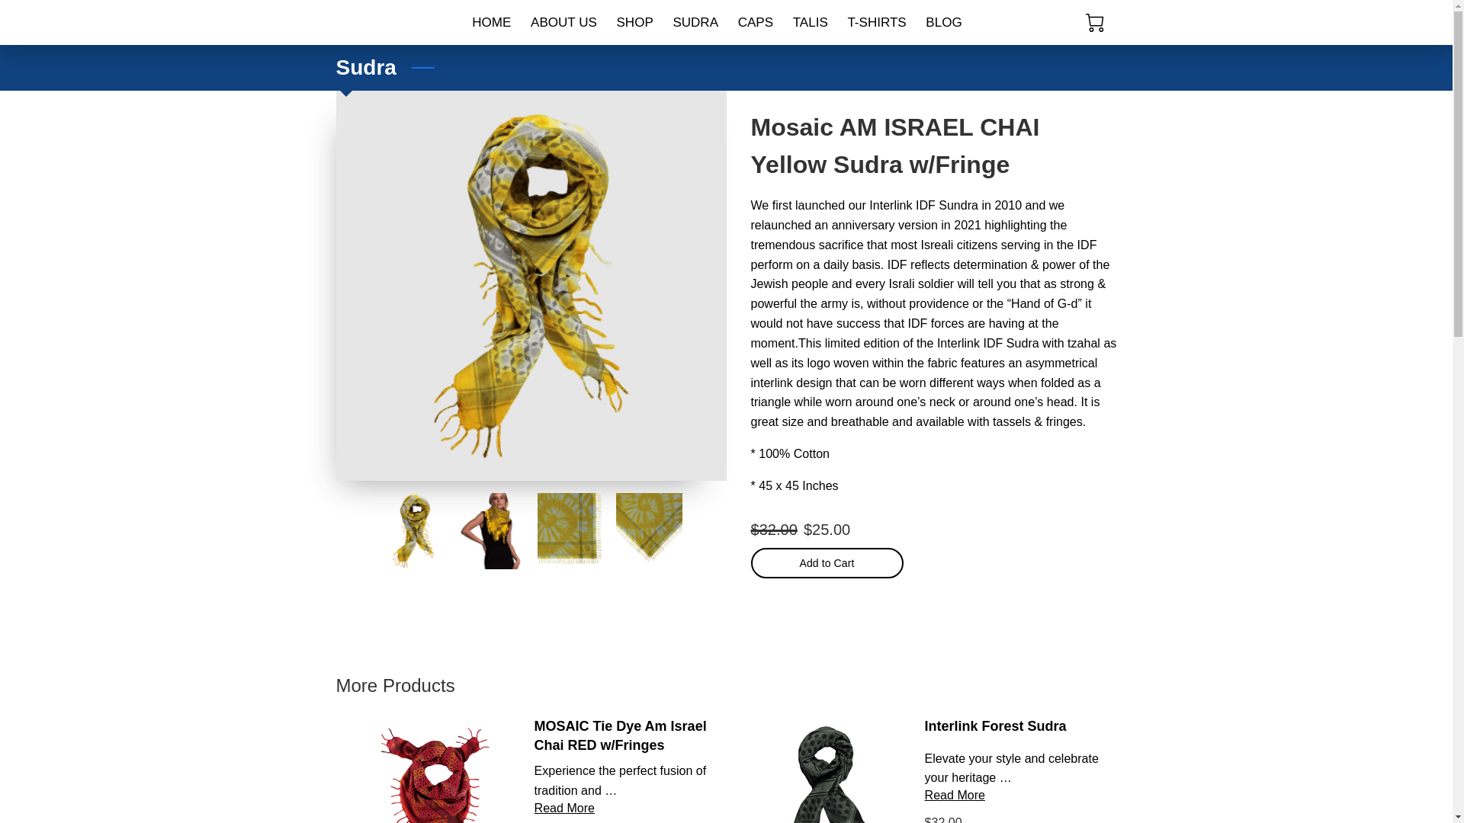 The width and height of the screenshot is (1464, 823). What do you see at coordinates (827, 563) in the screenshot?
I see `Add to Cart` at bounding box center [827, 563].